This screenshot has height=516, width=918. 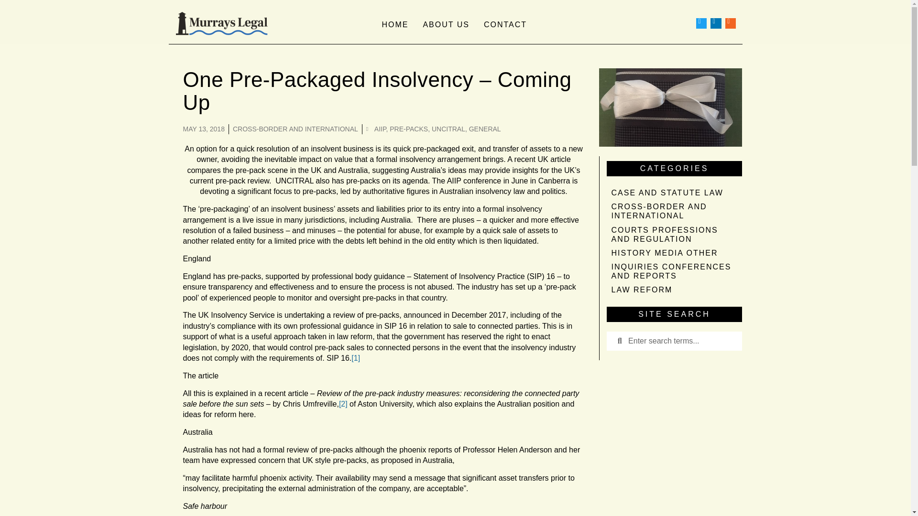 I want to click on UNCITRAL, so click(x=448, y=129).